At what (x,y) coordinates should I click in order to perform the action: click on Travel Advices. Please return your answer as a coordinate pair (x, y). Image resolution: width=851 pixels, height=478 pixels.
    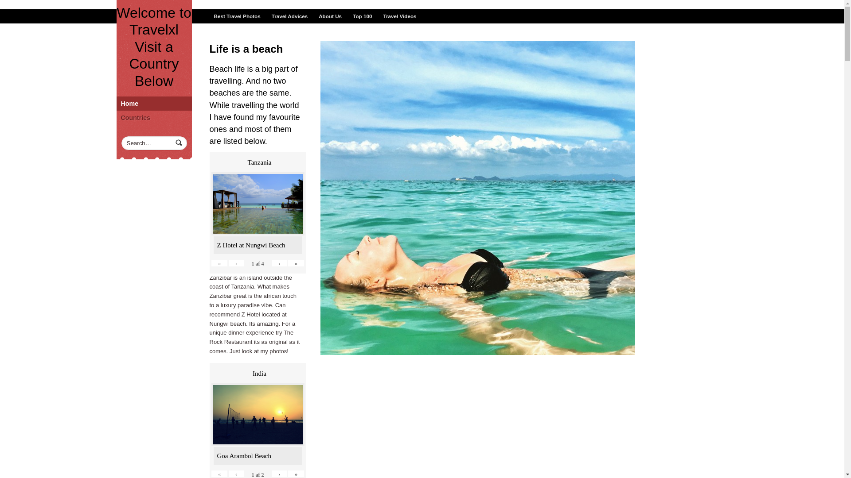
    Looking at the image, I should click on (289, 16).